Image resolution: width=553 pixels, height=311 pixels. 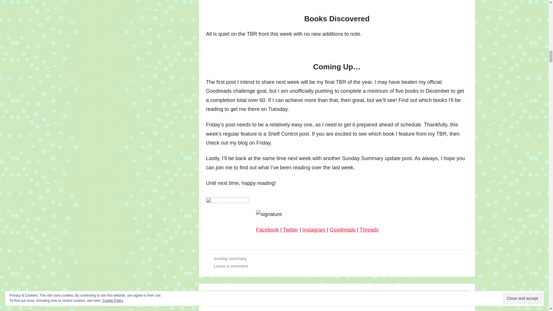 What do you see at coordinates (342, 230) in the screenshot?
I see `Goodreads` at bounding box center [342, 230].